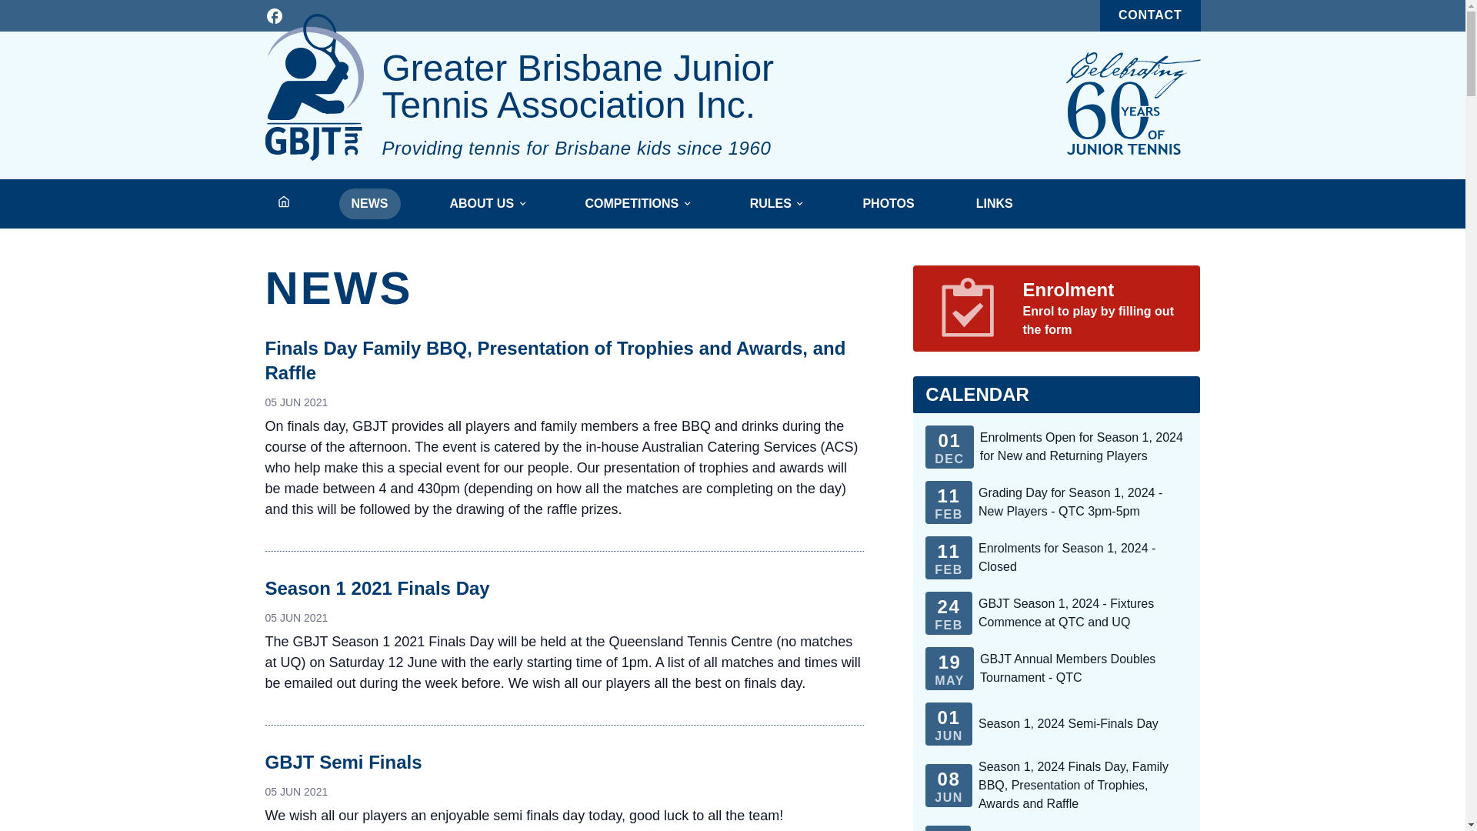 This screenshot has width=1477, height=831. Describe the element at coordinates (1057, 309) in the screenshot. I see `Enrolment
Enrol to play by filling out the form` at that location.